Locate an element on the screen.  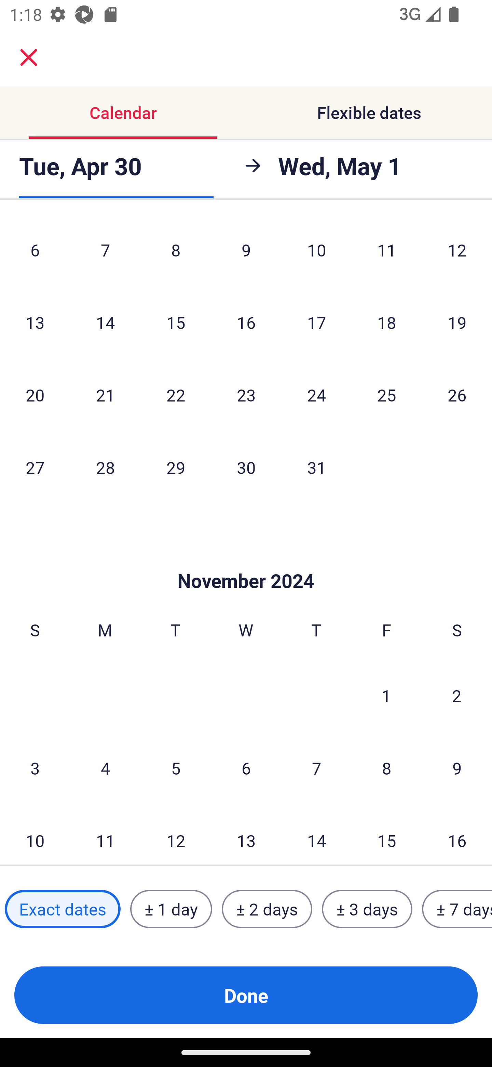
10 Sunday, November 10, 2024 is located at coordinates (35, 835).